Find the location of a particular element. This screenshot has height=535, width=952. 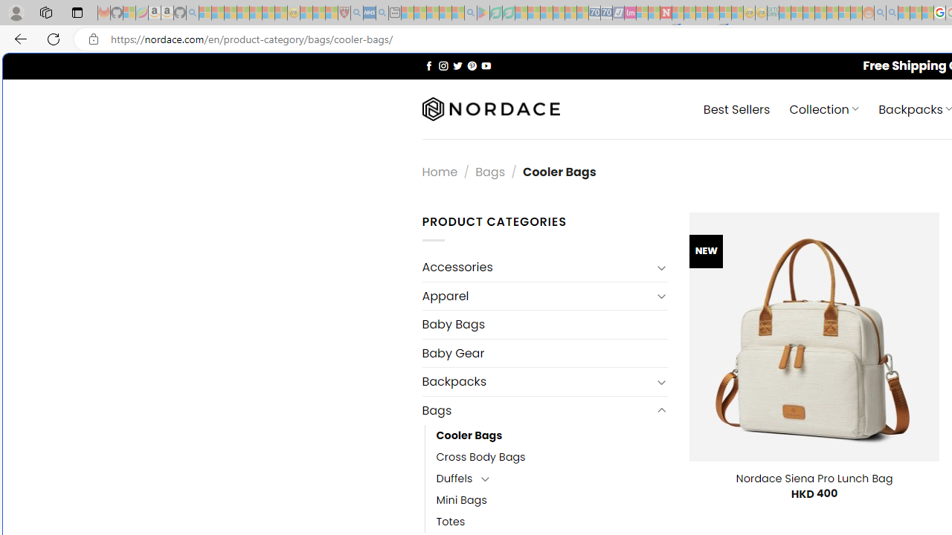

Jobs - lastminute.com Investor Portal - Sleeping is located at coordinates (630, 13).